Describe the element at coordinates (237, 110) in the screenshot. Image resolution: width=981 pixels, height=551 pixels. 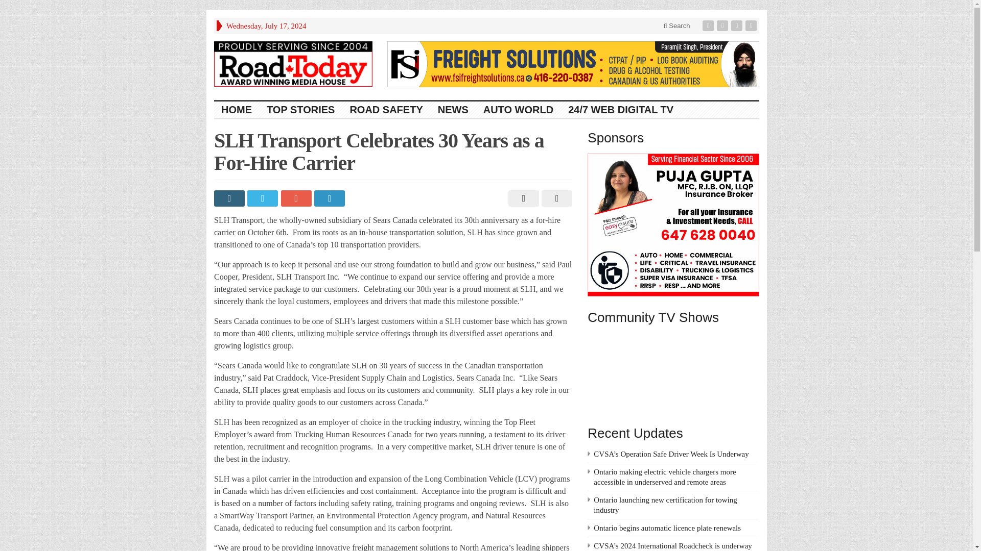
I see `HOME` at that location.